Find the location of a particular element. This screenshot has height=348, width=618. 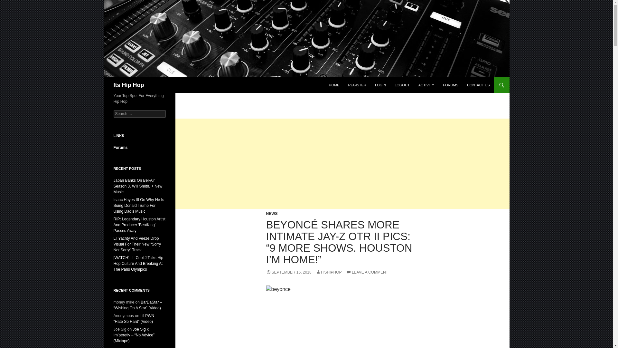

CONTACT US is located at coordinates (478, 85).